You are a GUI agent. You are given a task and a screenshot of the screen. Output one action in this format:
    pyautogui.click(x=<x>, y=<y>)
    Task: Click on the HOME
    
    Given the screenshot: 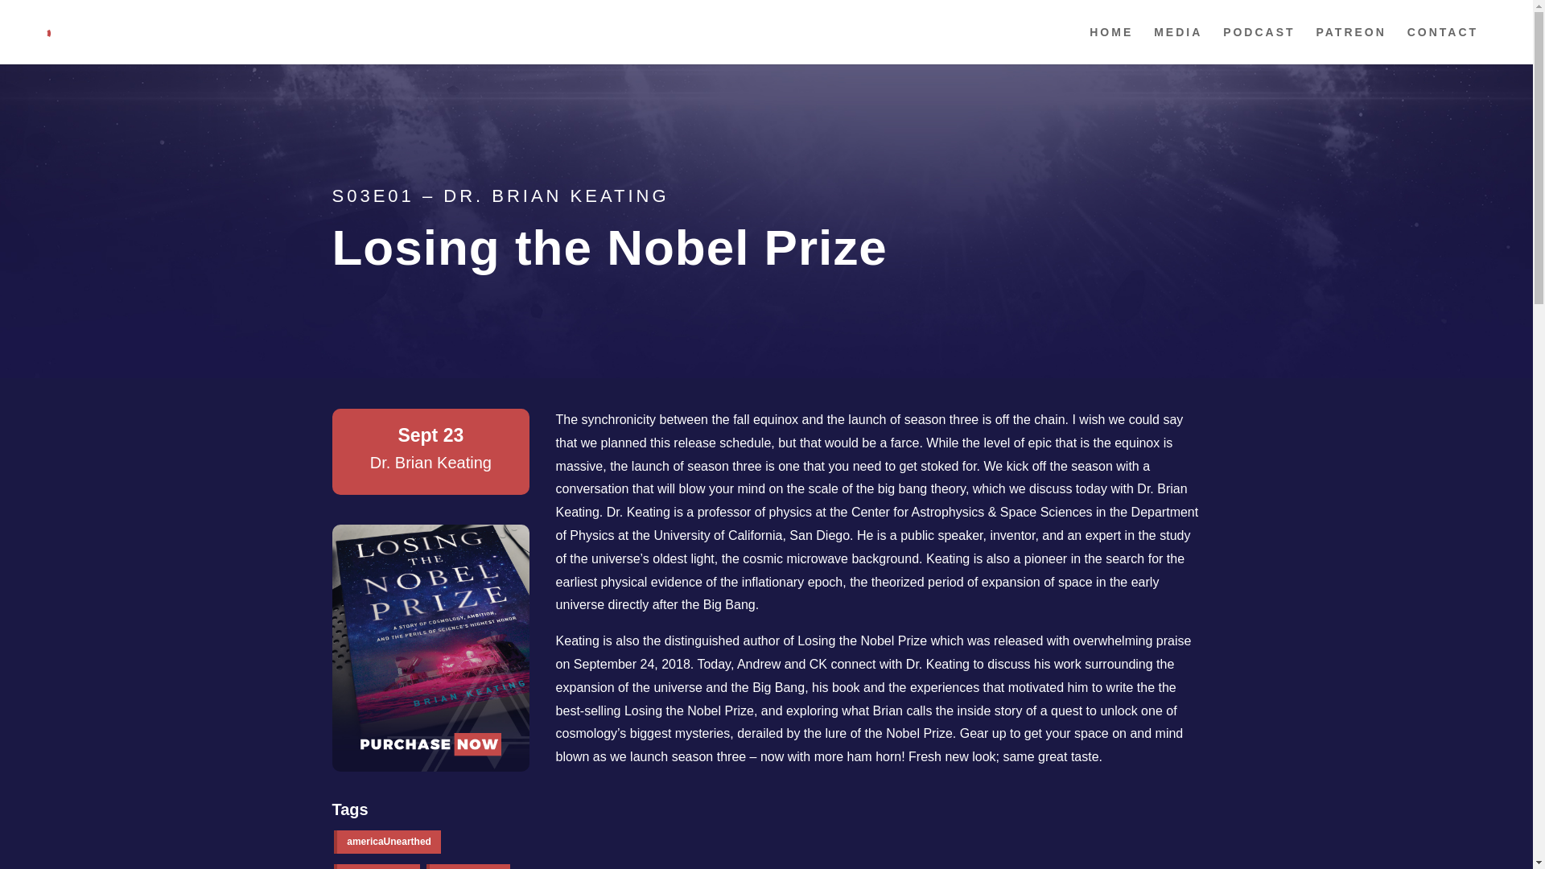 What is the action you would take?
    pyautogui.click(x=1110, y=45)
    